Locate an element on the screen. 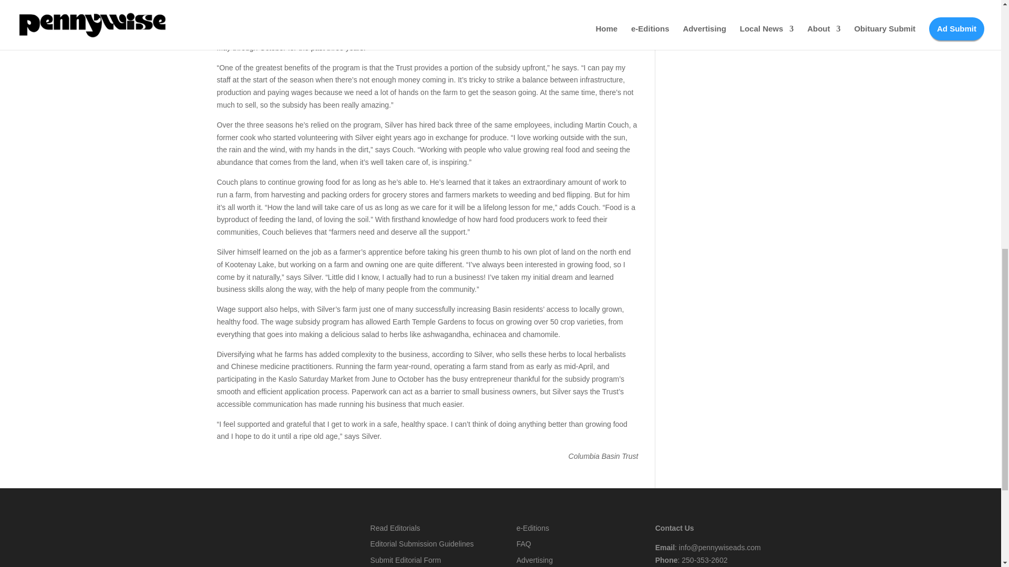 The height and width of the screenshot is (567, 1009). e-Editions is located at coordinates (533, 528).